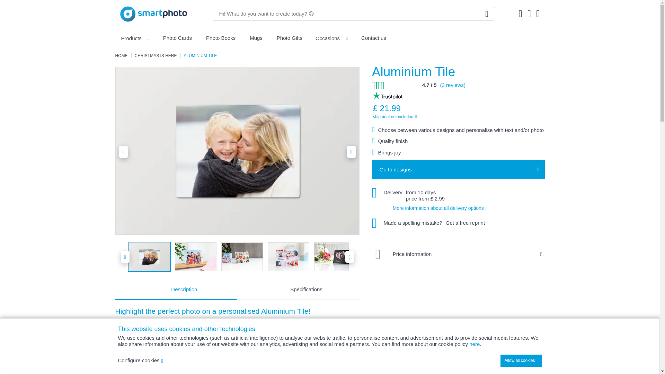 The height and width of the screenshot is (374, 665). I want to click on Mugs, so click(256, 38).